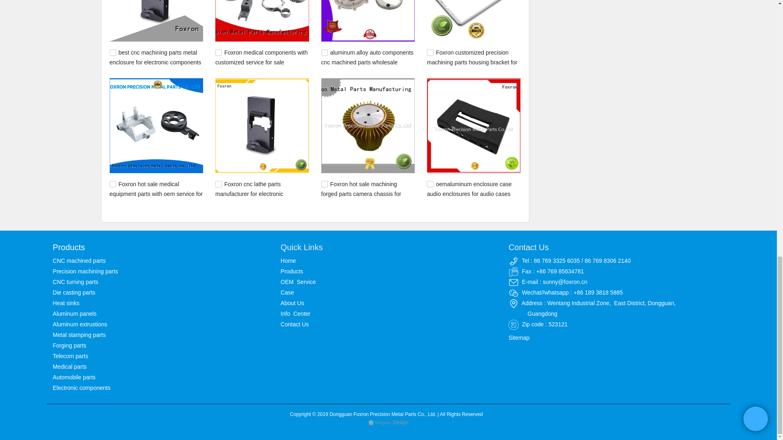 The height and width of the screenshot is (440, 783). What do you see at coordinates (113, 184) in the screenshot?
I see `1533` at bounding box center [113, 184].